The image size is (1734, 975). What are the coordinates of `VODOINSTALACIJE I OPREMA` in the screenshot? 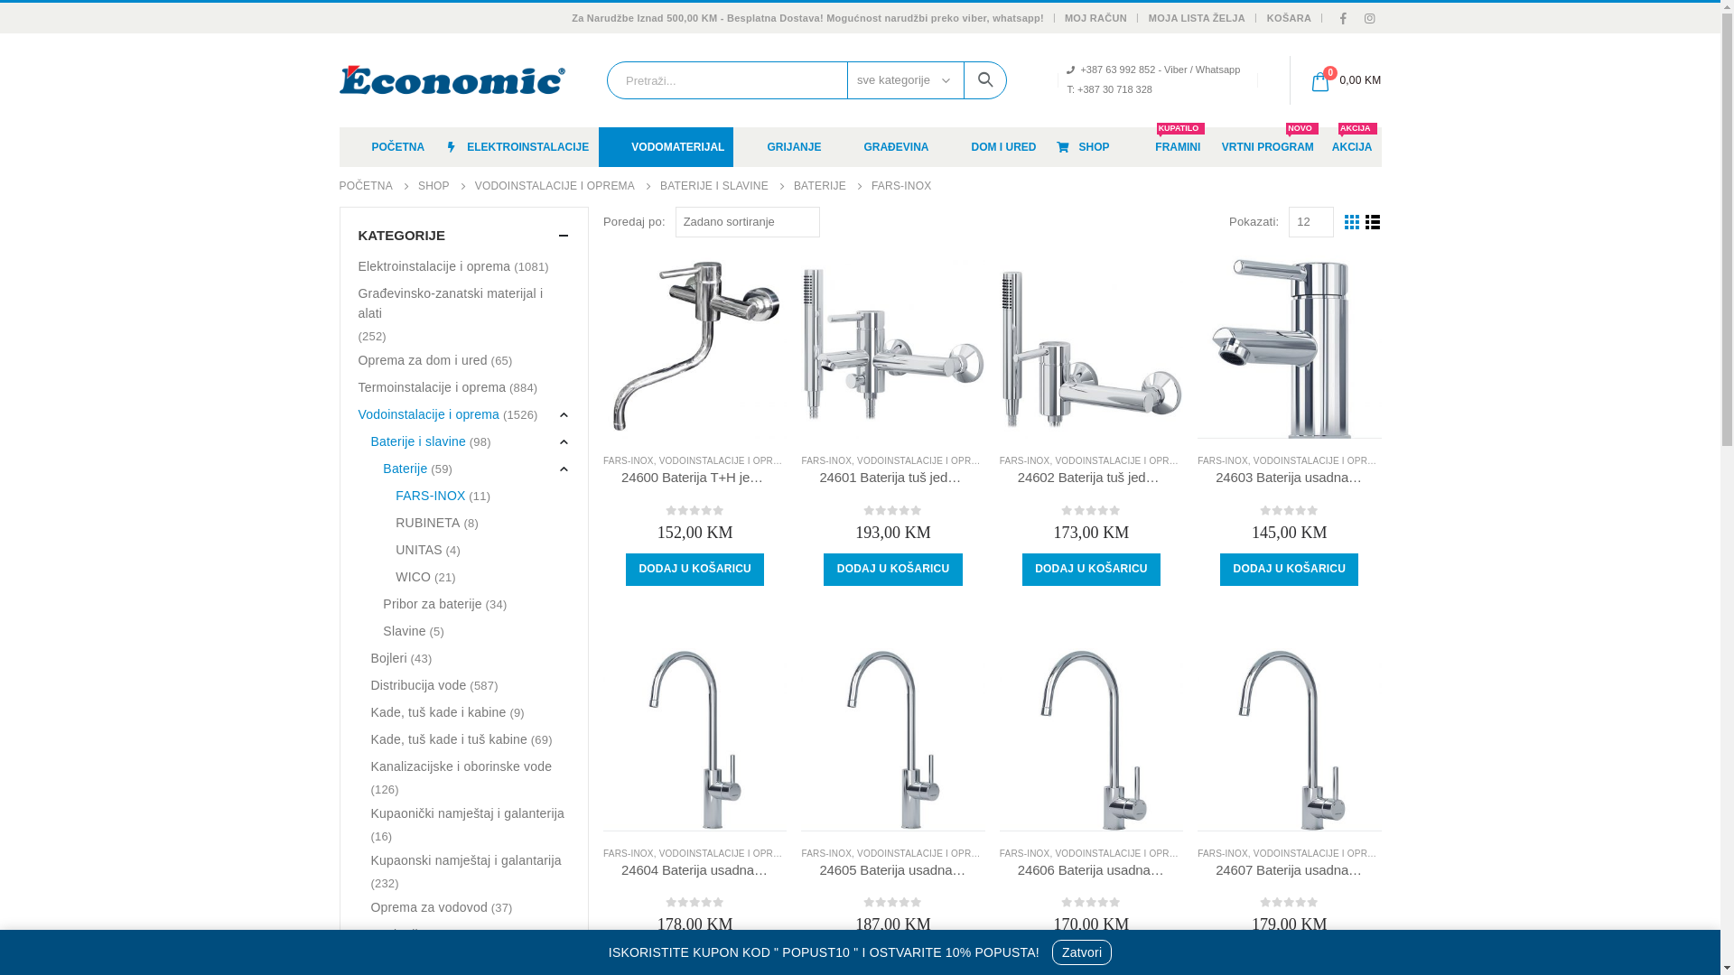 It's located at (925, 854).